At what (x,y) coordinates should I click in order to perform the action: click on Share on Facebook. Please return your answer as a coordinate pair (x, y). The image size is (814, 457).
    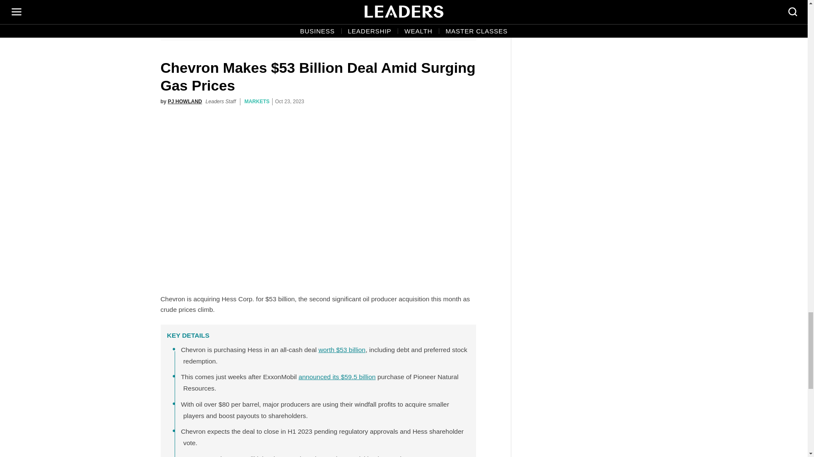
    Looking at the image, I should click on (413, 15).